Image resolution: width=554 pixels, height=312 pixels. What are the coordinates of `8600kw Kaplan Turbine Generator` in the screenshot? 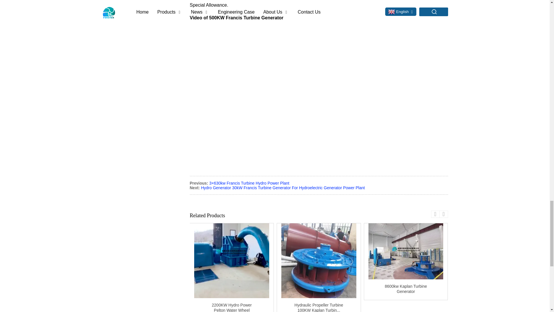 It's located at (406, 251).